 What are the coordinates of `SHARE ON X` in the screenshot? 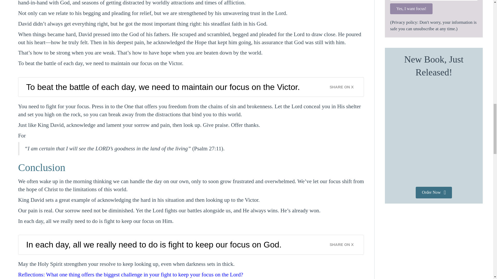 It's located at (345, 243).